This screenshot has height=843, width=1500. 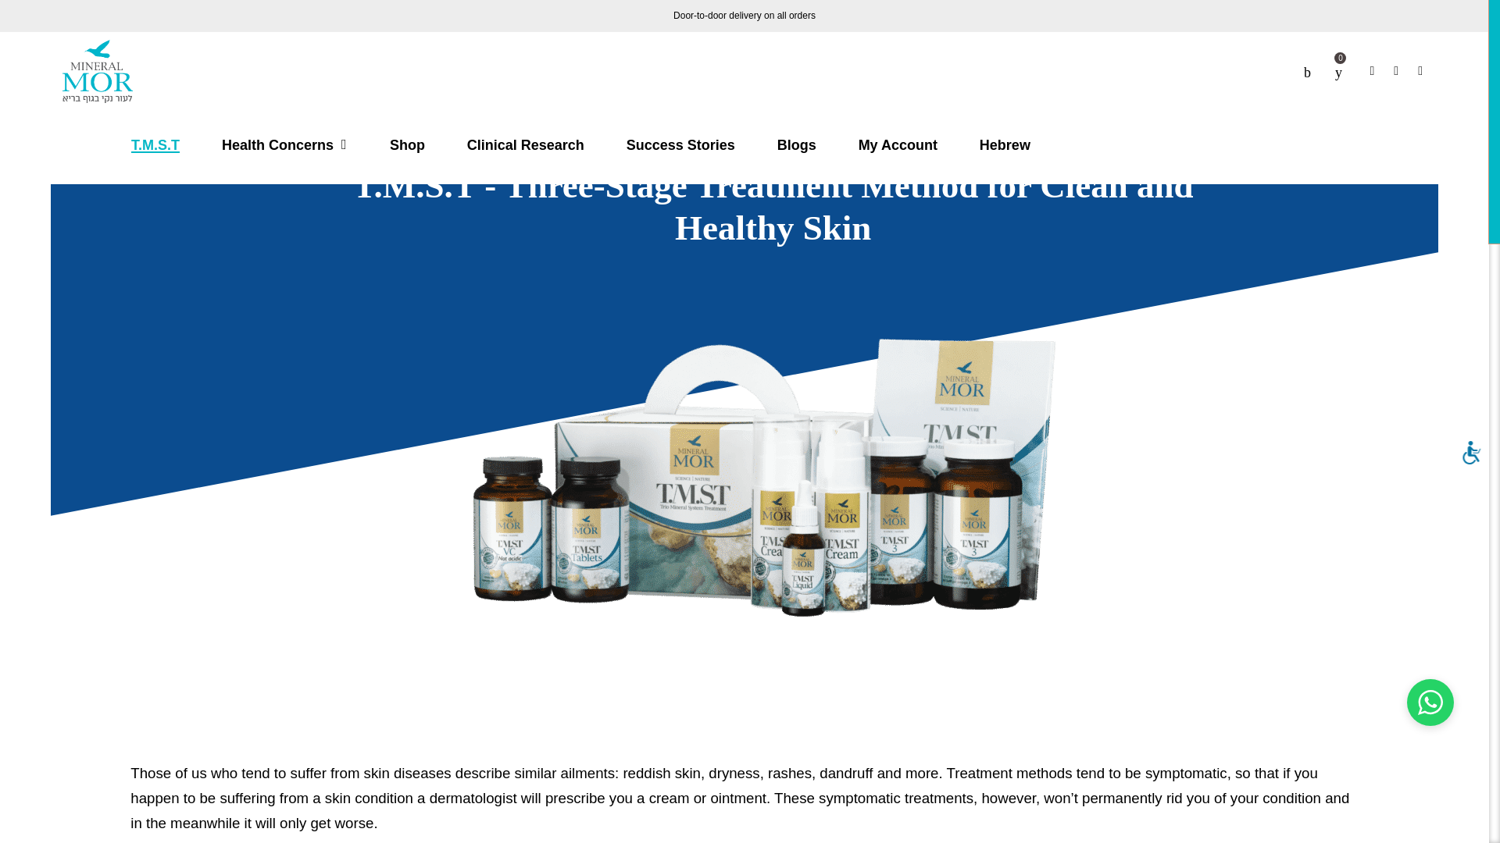 What do you see at coordinates (98, 71) in the screenshot?
I see `Mineral Mor` at bounding box center [98, 71].